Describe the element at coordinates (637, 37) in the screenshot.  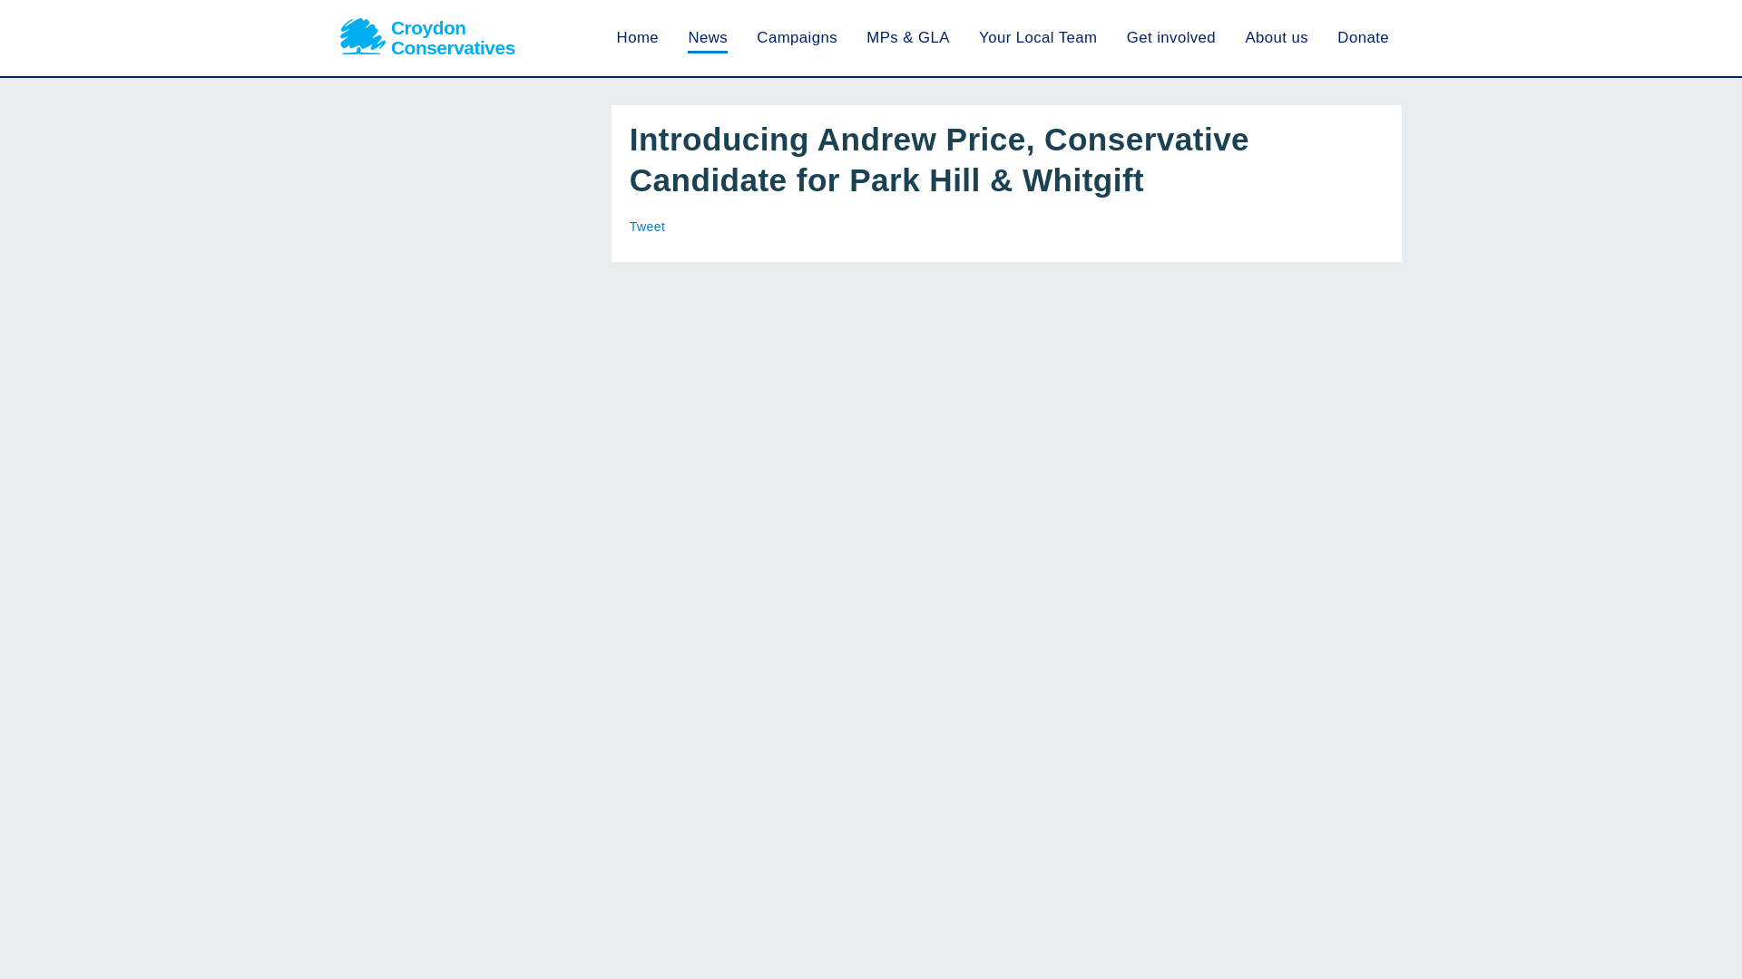
I see `Donate` at that location.